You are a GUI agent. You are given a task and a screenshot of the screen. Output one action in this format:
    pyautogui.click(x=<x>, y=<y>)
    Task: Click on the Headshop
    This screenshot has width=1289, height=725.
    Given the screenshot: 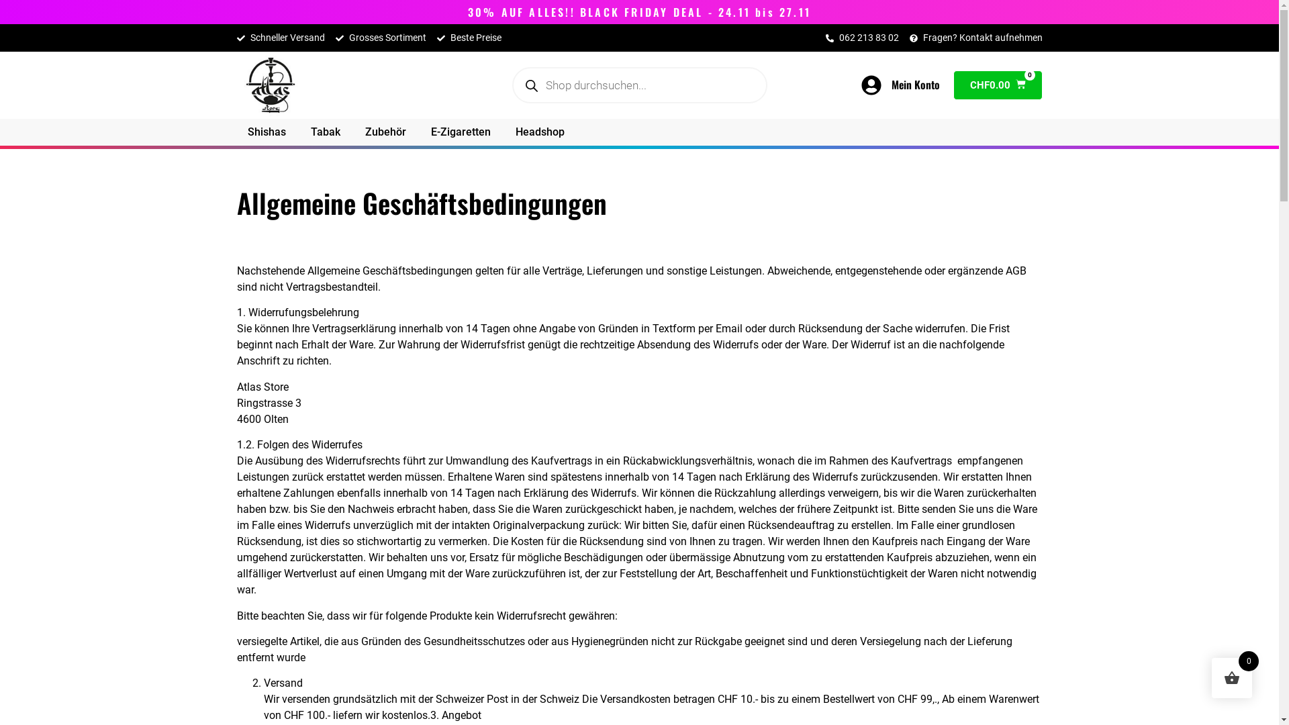 What is the action you would take?
    pyautogui.click(x=540, y=132)
    